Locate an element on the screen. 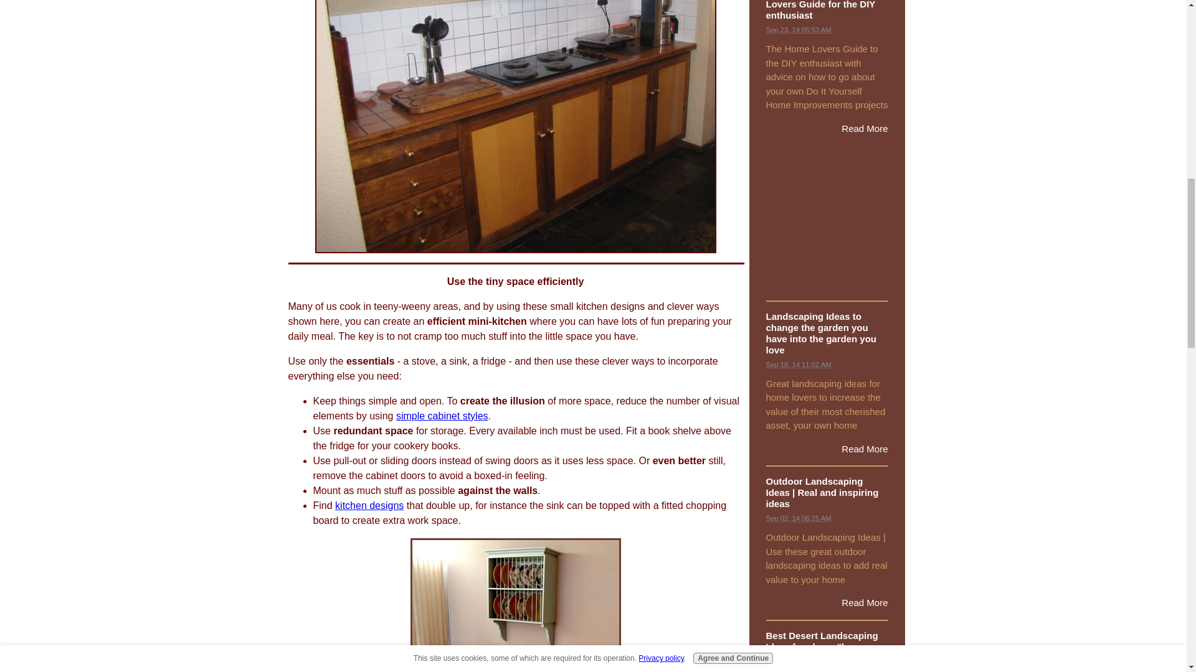  Read More is located at coordinates (865, 449).